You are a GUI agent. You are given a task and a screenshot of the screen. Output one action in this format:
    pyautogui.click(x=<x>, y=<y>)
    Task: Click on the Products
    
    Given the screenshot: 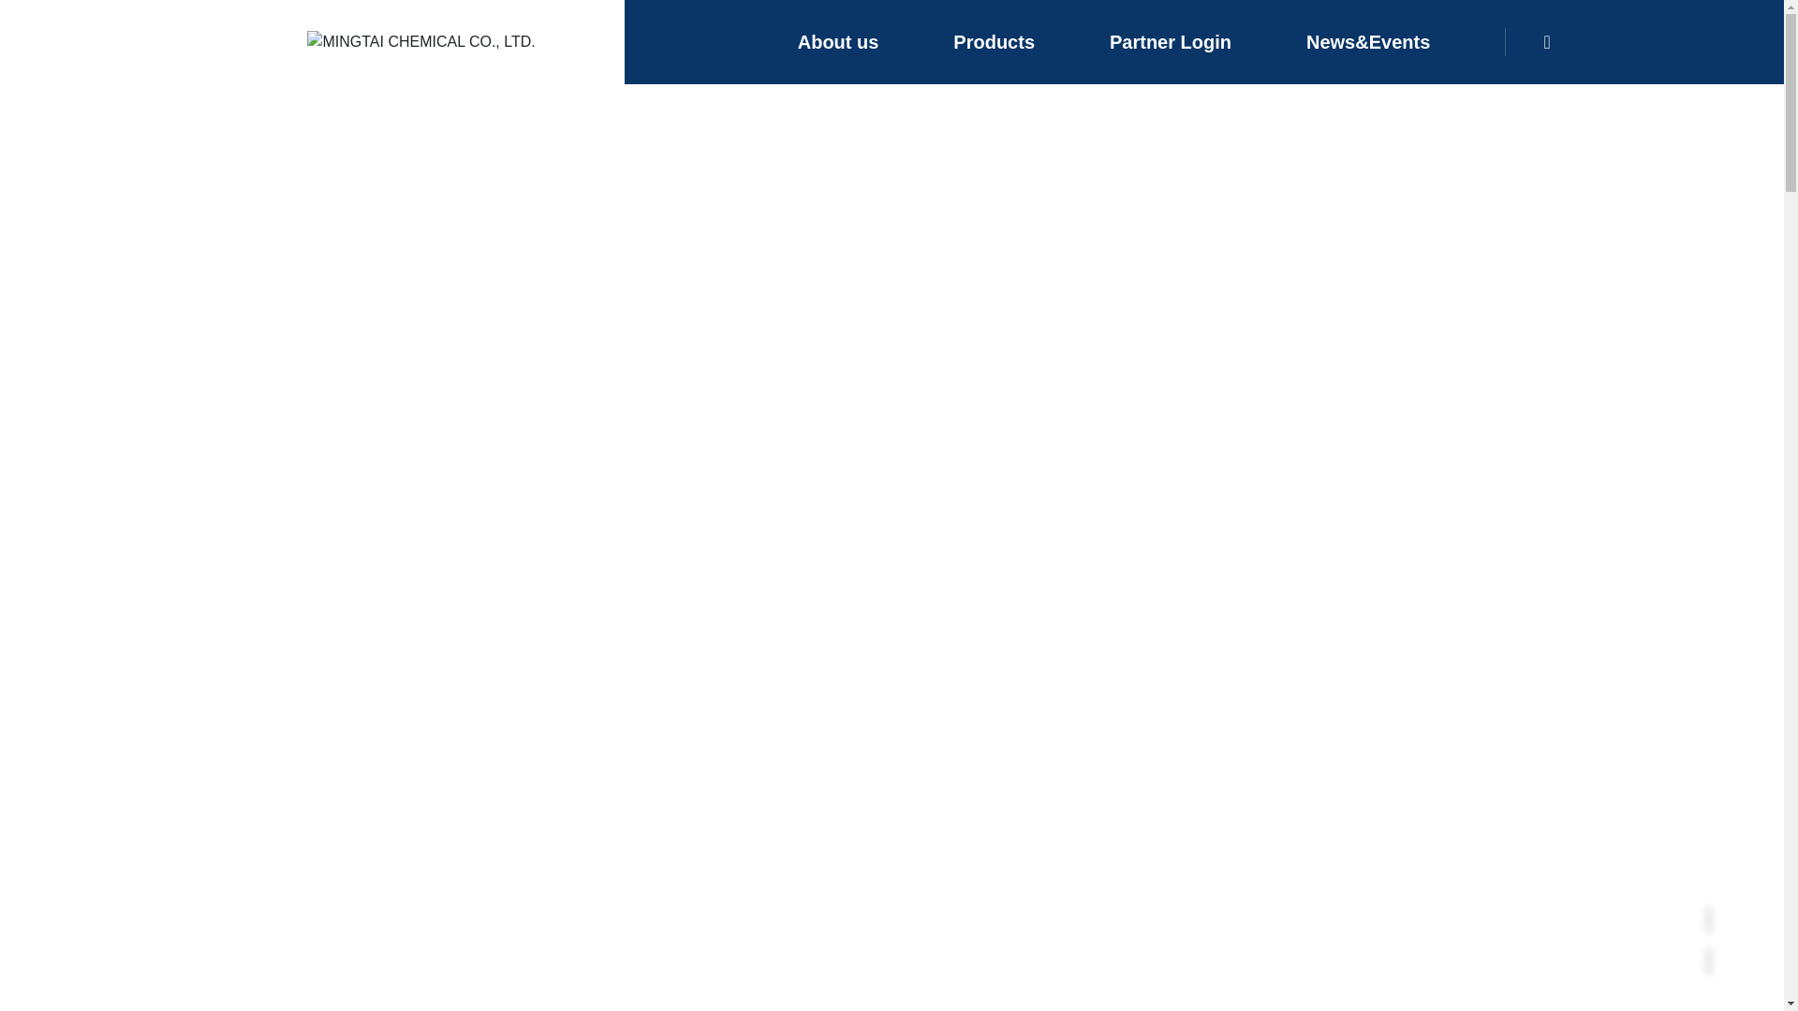 What is the action you would take?
    pyautogui.click(x=993, y=41)
    